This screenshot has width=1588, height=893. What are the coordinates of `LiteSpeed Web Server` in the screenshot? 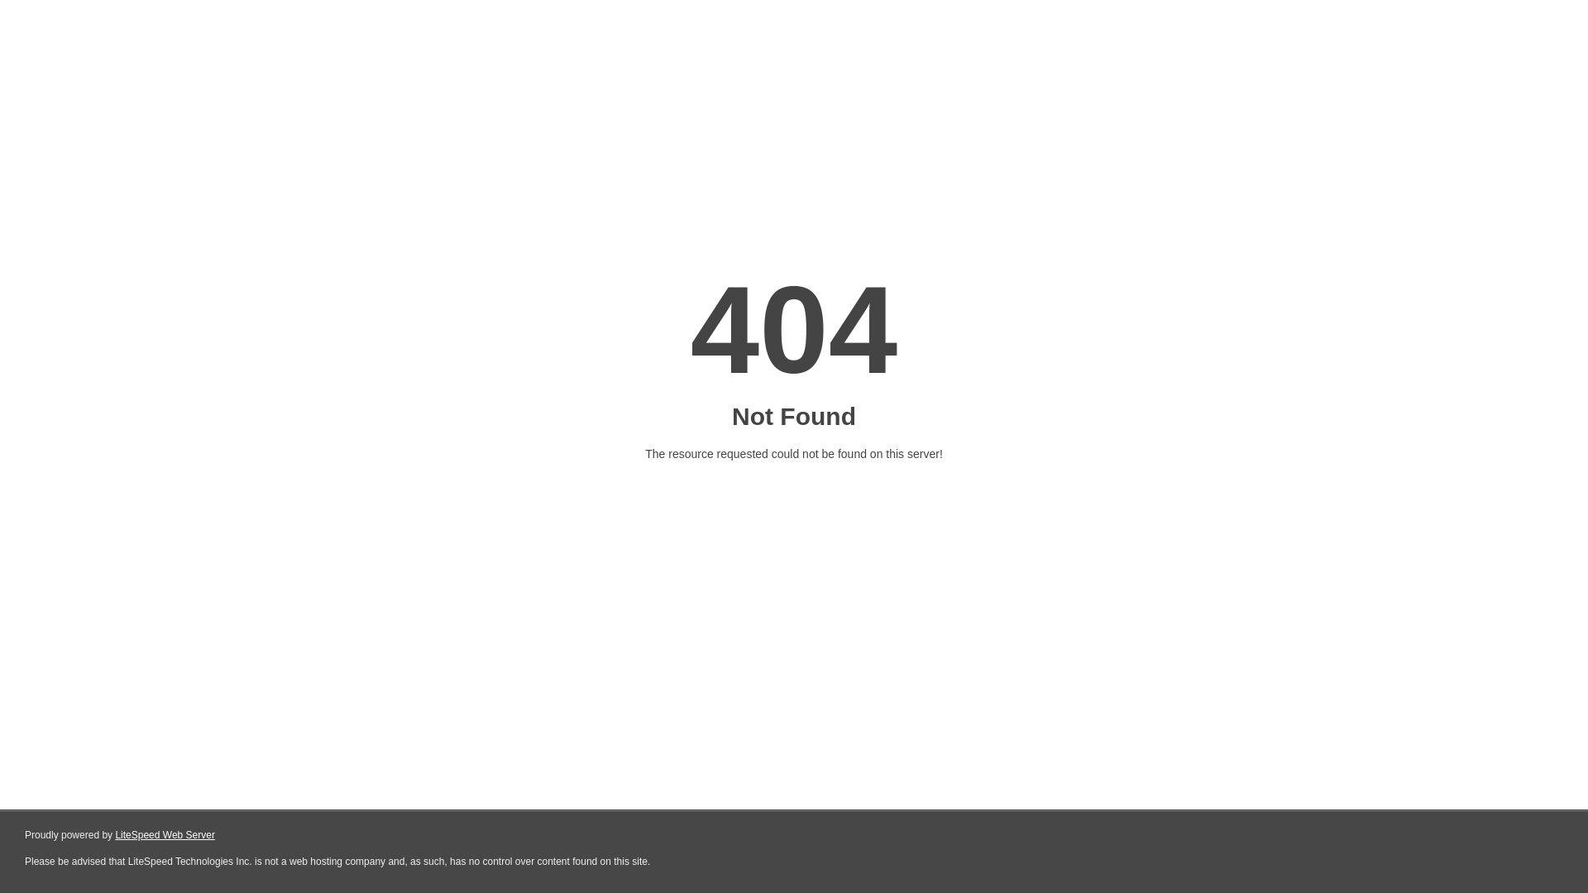 It's located at (165, 835).